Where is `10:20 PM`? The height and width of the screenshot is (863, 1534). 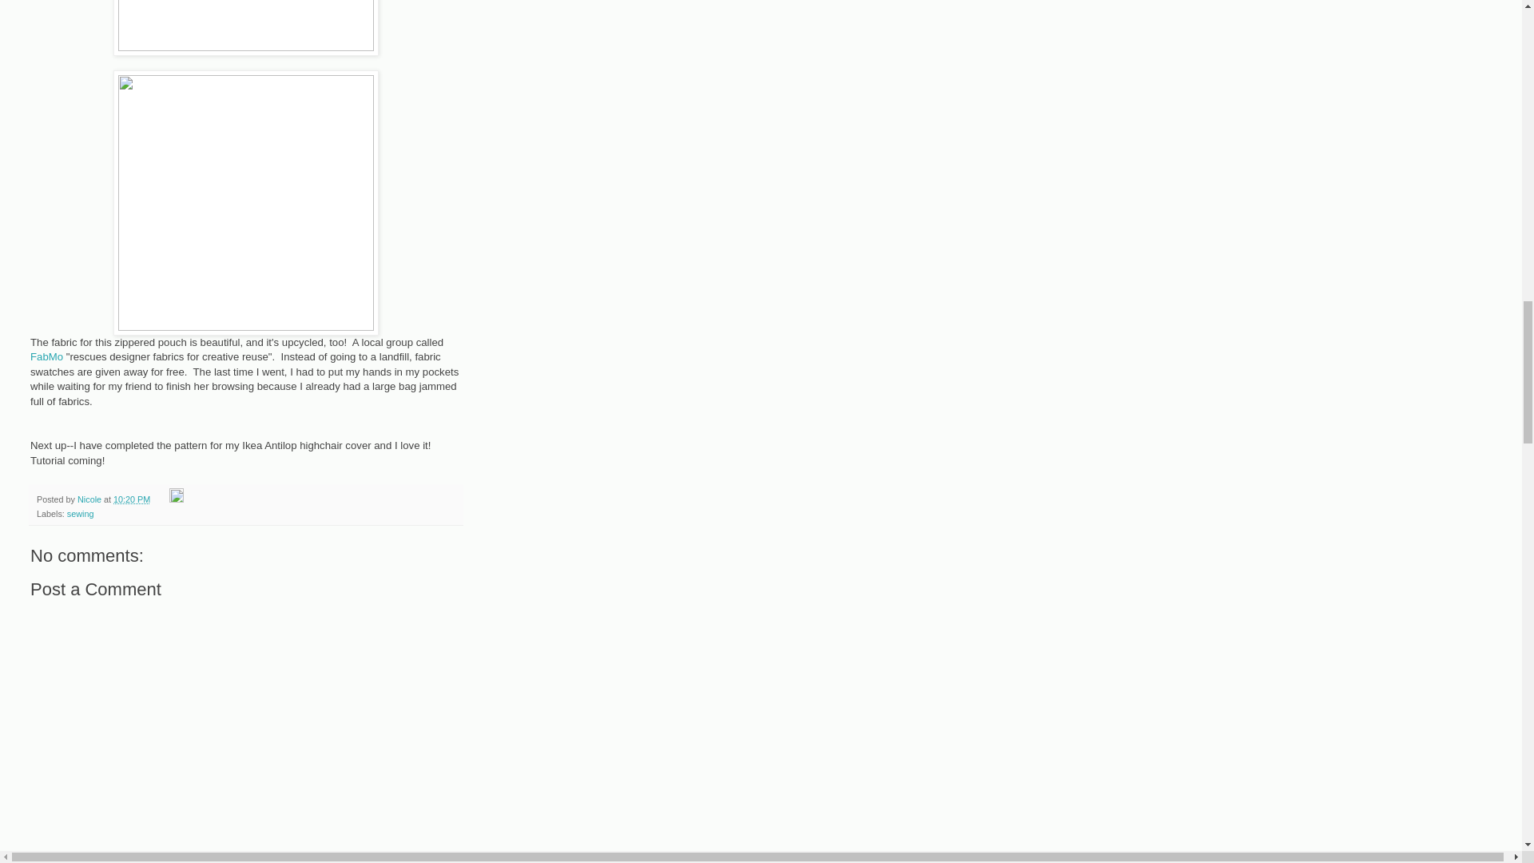
10:20 PM is located at coordinates (132, 499).